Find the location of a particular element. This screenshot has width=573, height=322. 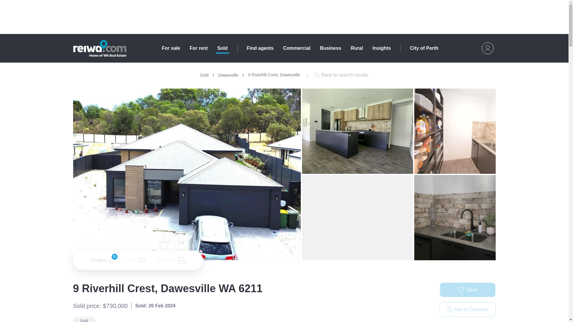

Dawesville is located at coordinates (228, 75).